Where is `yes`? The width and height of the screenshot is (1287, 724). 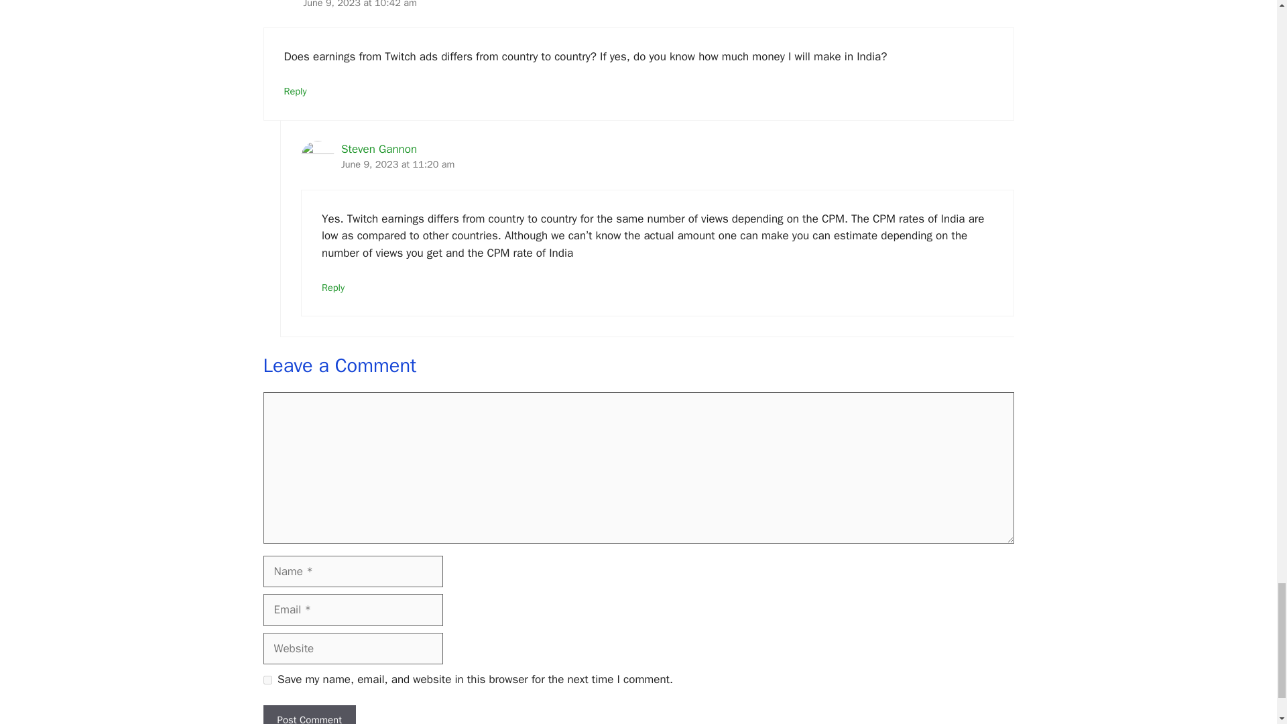
yes is located at coordinates (267, 680).